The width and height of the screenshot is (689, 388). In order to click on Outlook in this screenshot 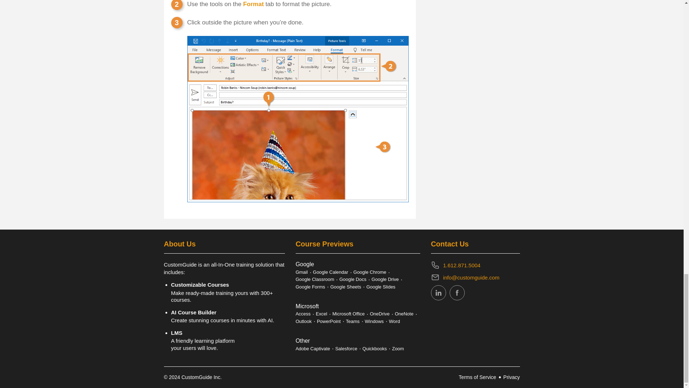, I will do `click(304, 321)`.